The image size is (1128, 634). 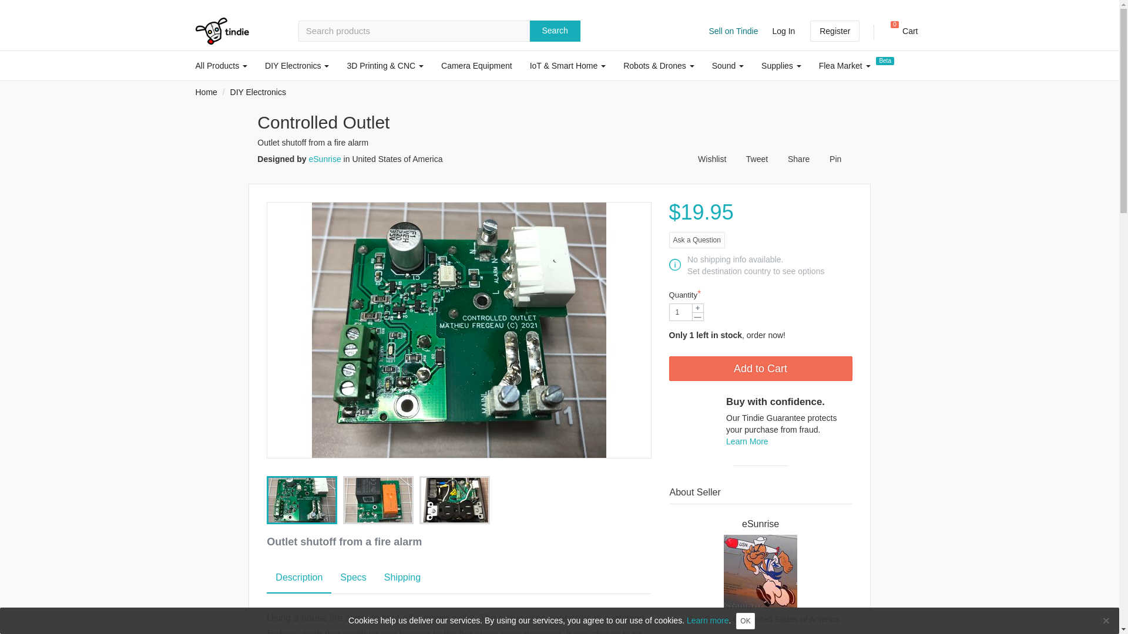 I want to click on Add to Cart, so click(x=760, y=369).